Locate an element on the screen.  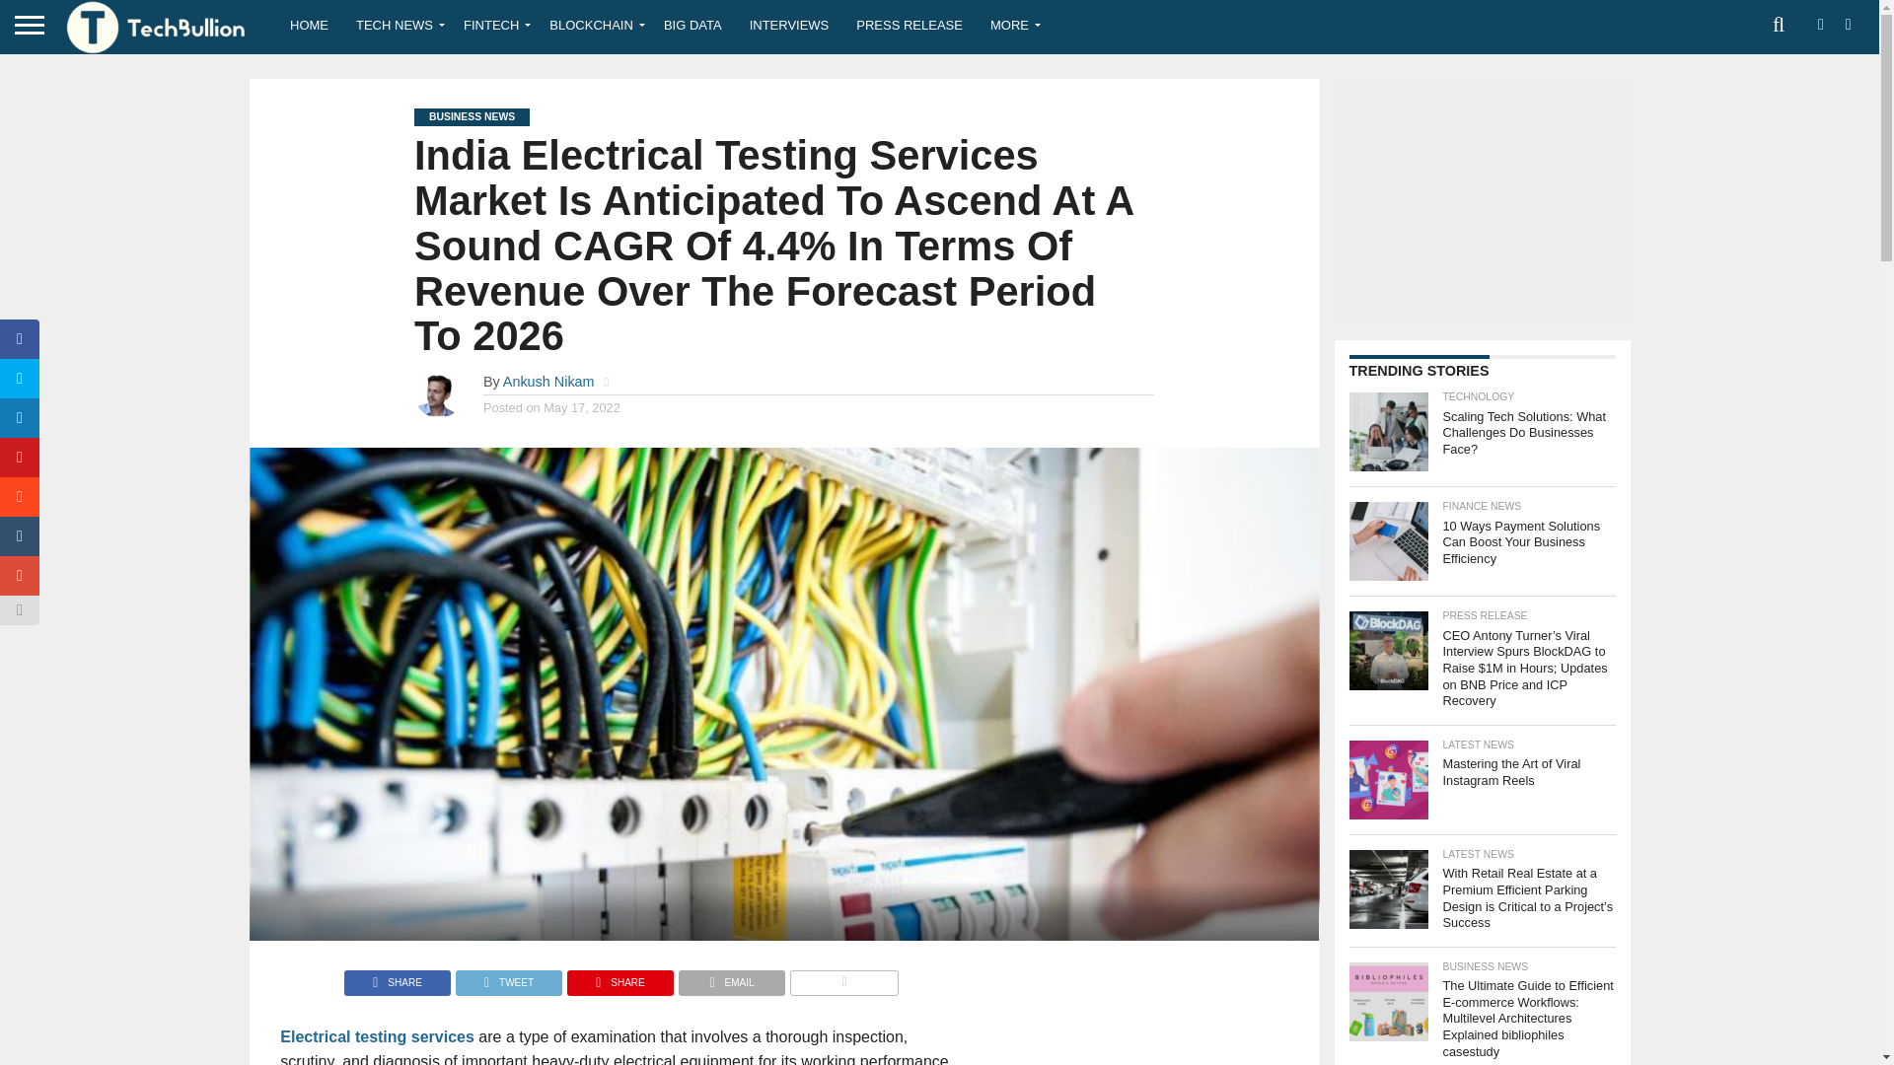
Posts by Ankush Nikam is located at coordinates (548, 382).